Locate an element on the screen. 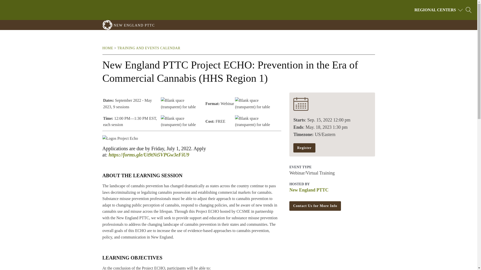  Search is located at coordinates (9, 3).